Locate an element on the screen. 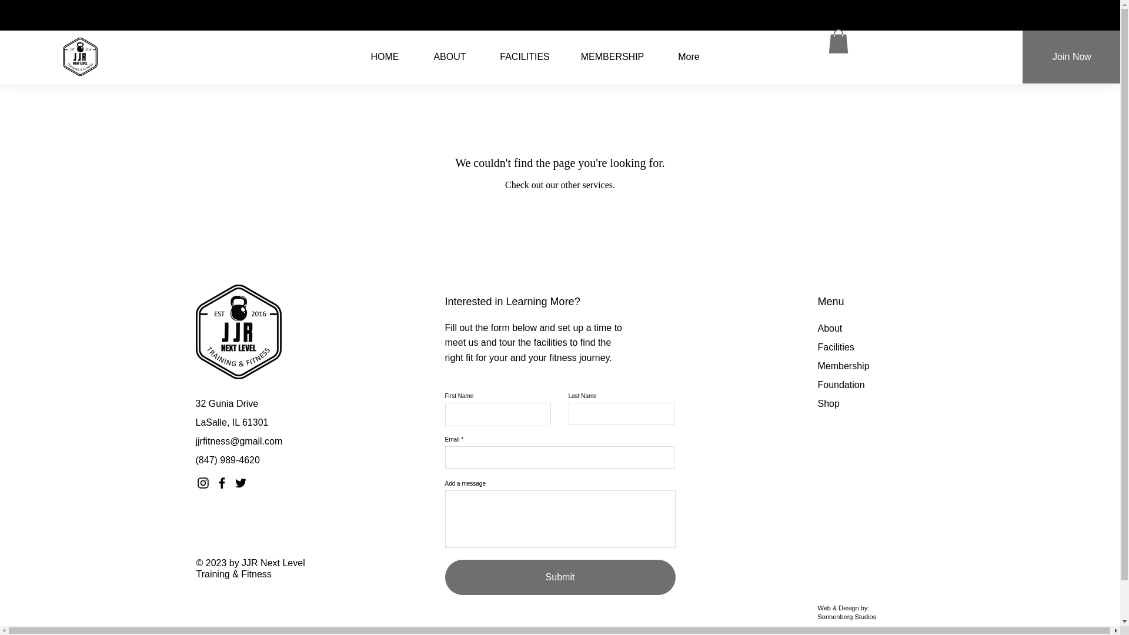 The height and width of the screenshot is (635, 1129). HOME is located at coordinates (385, 57).